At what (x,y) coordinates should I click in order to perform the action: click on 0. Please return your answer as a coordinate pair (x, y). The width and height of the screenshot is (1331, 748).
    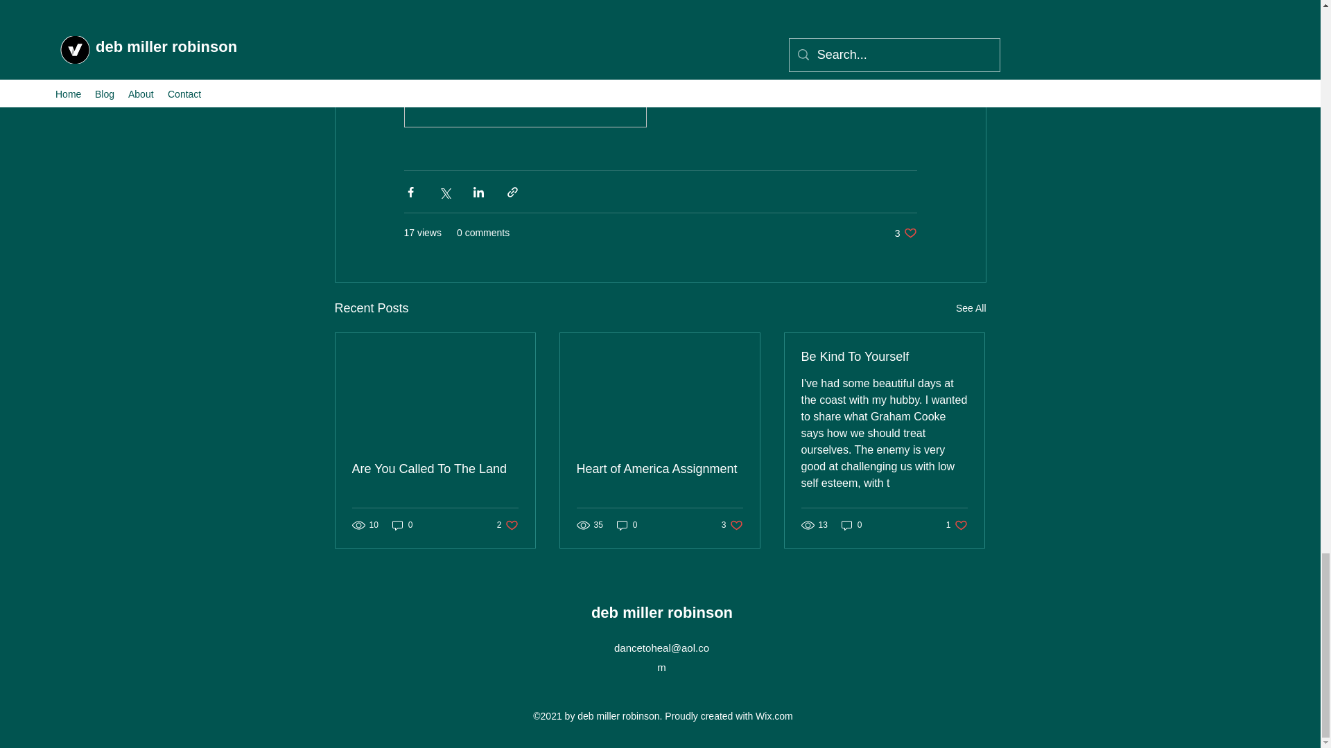
    Looking at the image, I should click on (507, 525).